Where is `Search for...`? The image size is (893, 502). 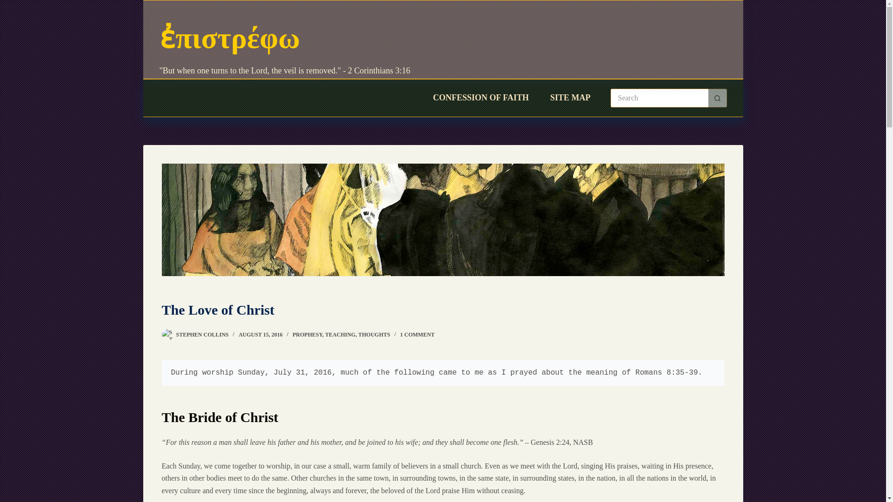
Search for... is located at coordinates (659, 98).